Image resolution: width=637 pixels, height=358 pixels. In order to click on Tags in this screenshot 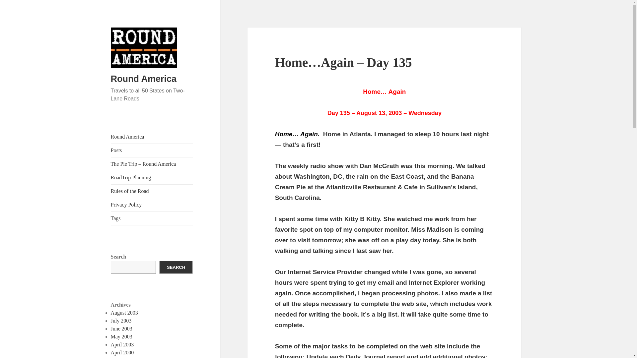, I will do `click(152, 218)`.